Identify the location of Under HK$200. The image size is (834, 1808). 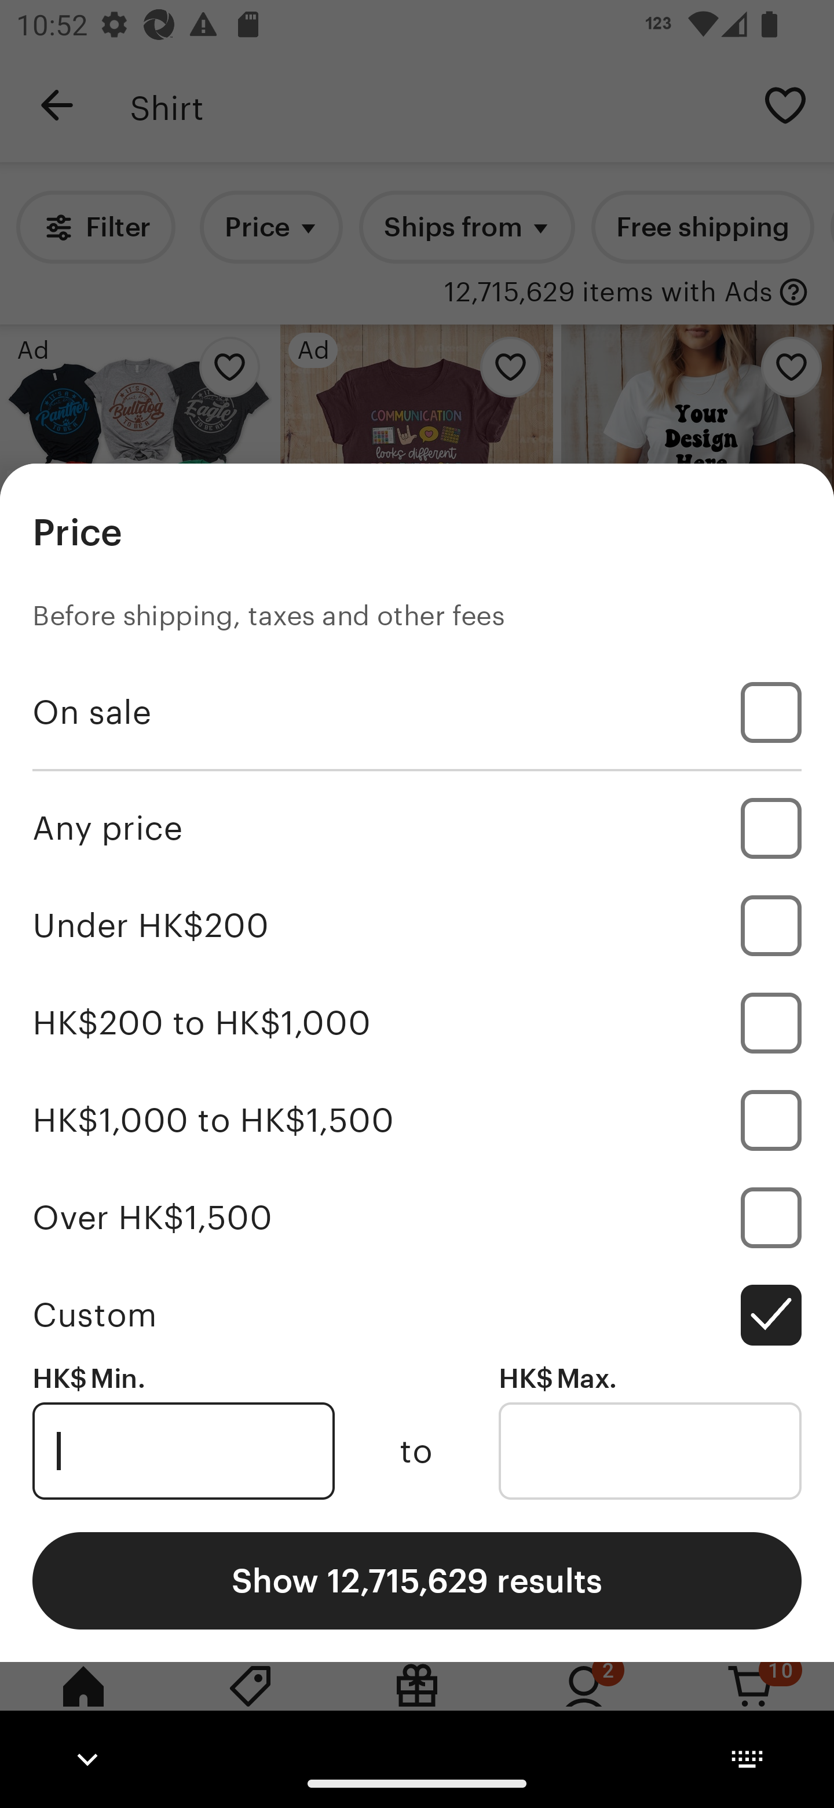
(417, 925).